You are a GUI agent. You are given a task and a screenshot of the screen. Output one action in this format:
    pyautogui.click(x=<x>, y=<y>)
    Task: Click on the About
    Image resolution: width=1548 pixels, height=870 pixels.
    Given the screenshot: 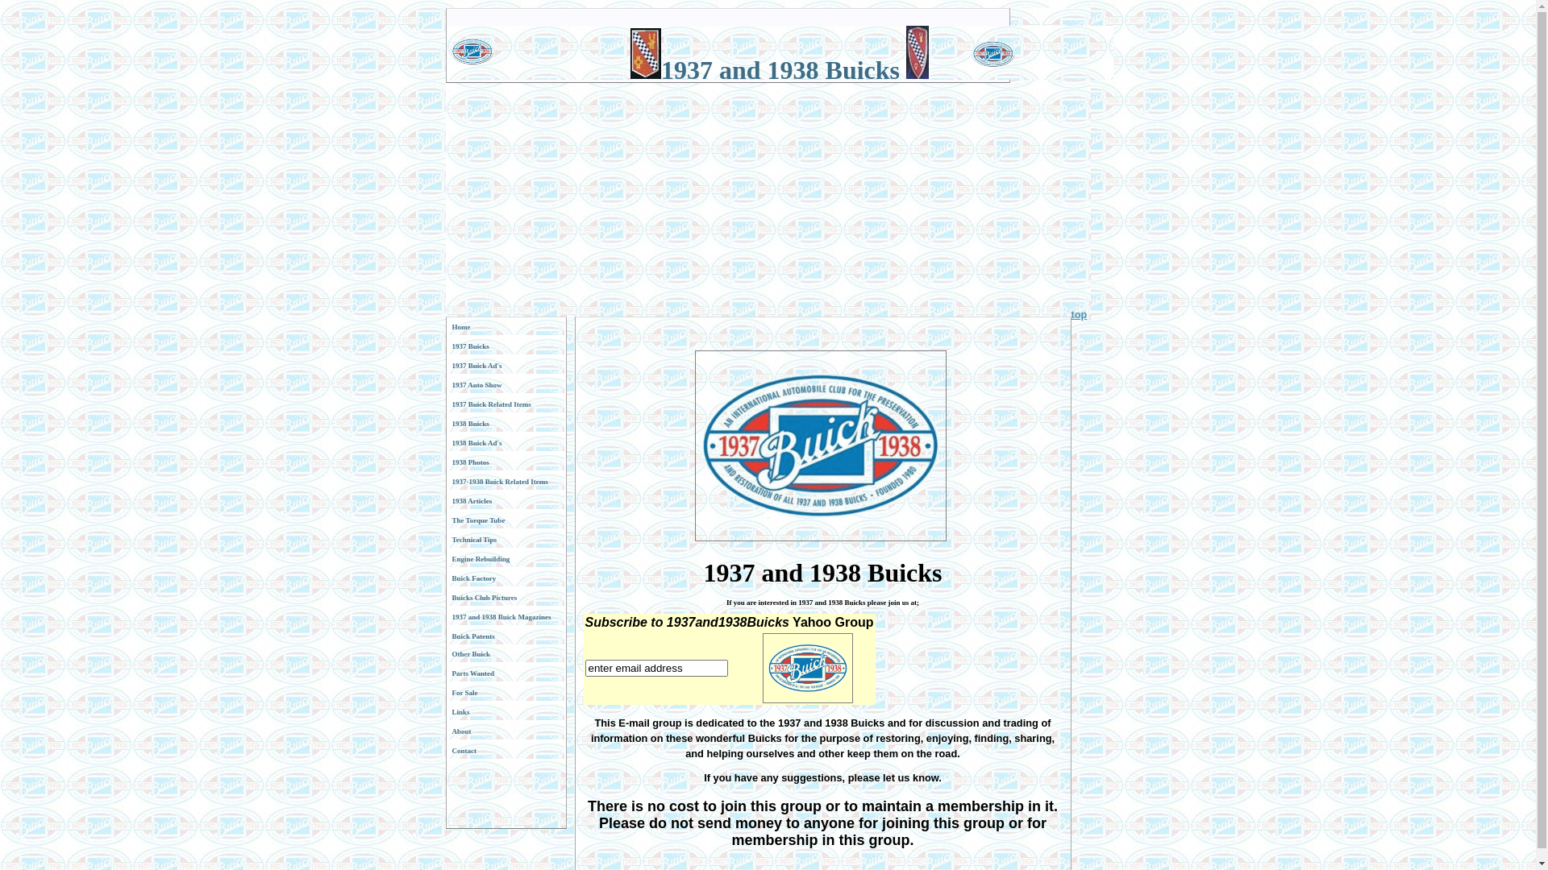 What is the action you would take?
    pyautogui.click(x=506, y=731)
    